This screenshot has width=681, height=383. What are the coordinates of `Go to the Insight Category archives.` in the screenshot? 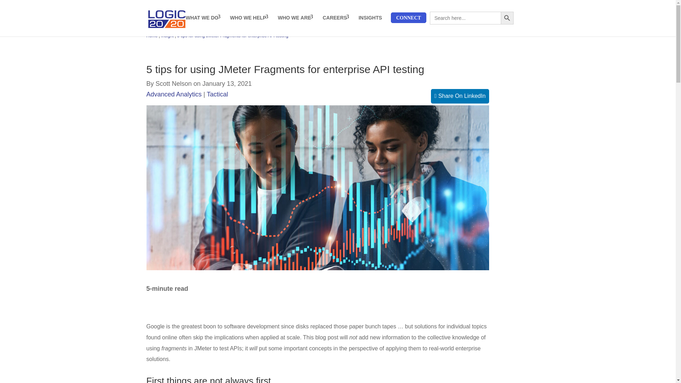 It's located at (167, 35).